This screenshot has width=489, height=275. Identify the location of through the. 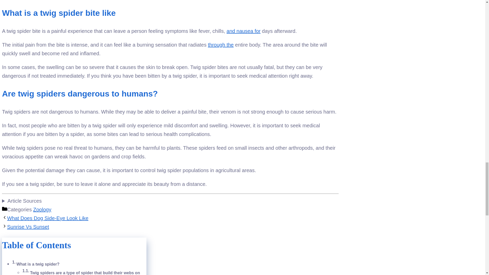
(221, 45).